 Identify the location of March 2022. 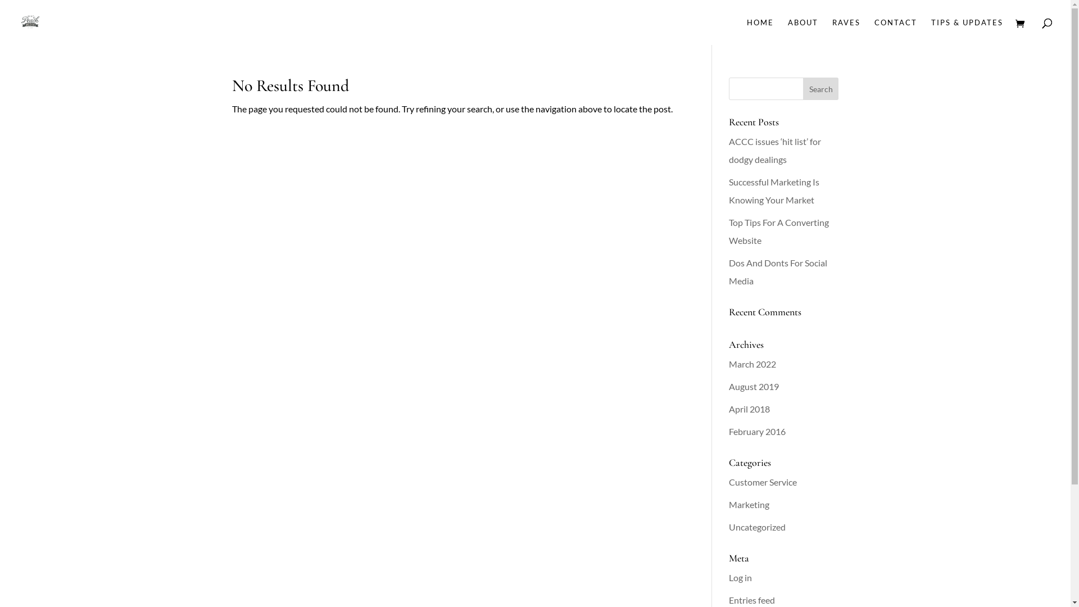
(752, 364).